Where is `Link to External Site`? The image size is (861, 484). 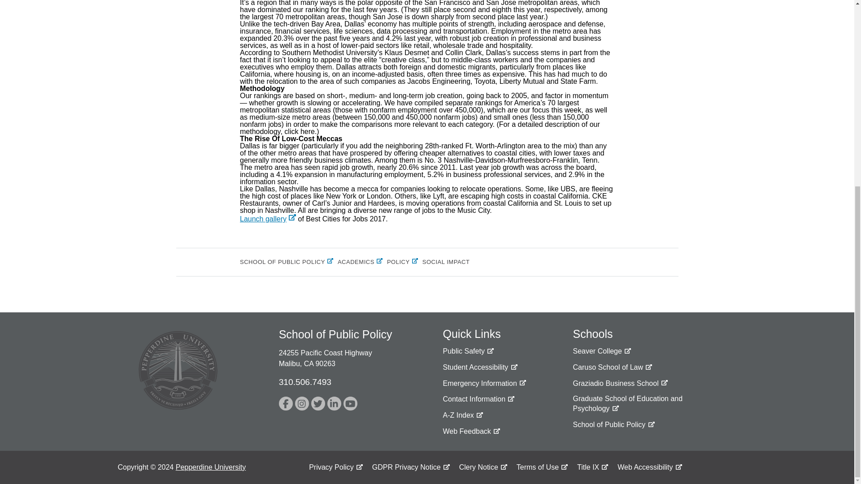
Link to External Site is located at coordinates (468, 351).